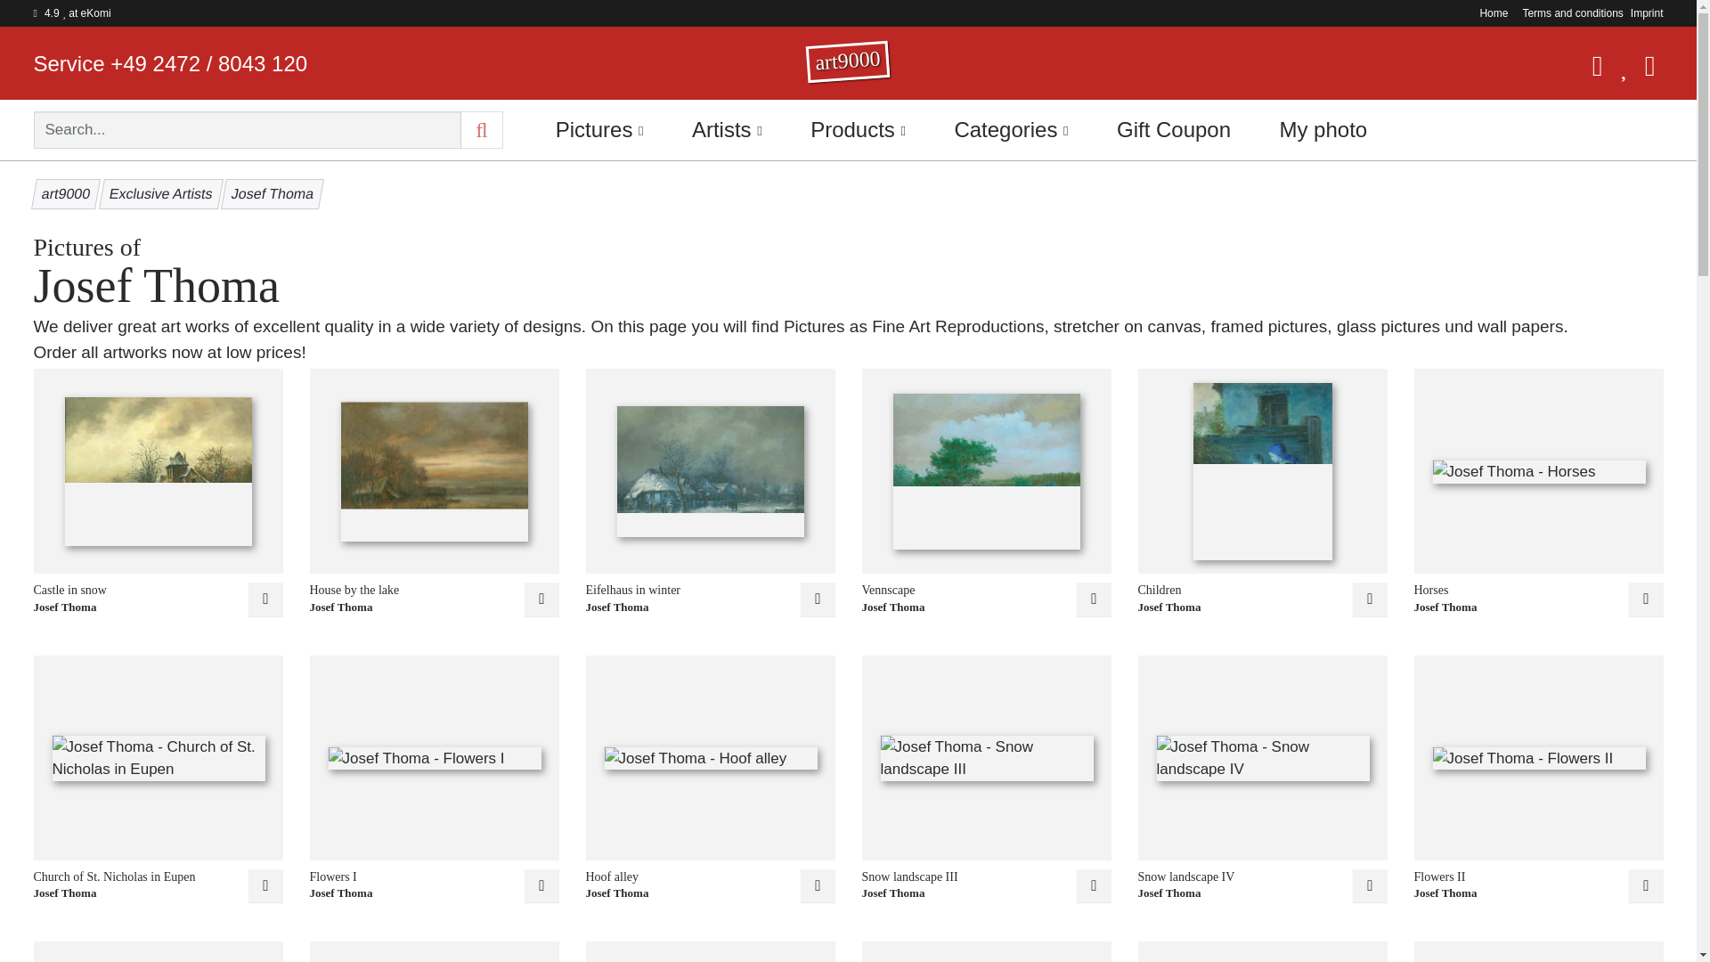 Image resolution: width=1710 pixels, height=962 pixels. Describe the element at coordinates (727, 129) in the screenshot. I see `Artists` at that location.